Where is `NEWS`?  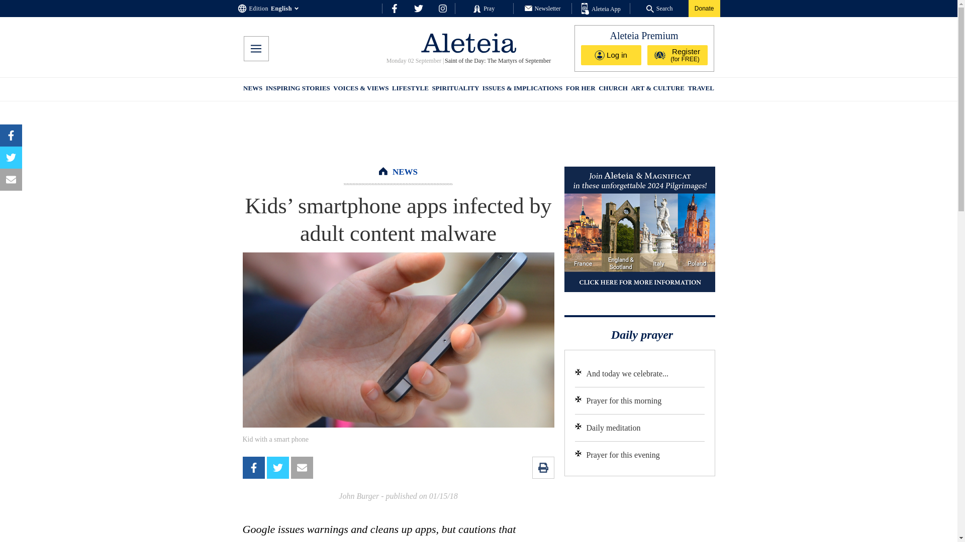
NEWS is located at coordinates (405, 172).